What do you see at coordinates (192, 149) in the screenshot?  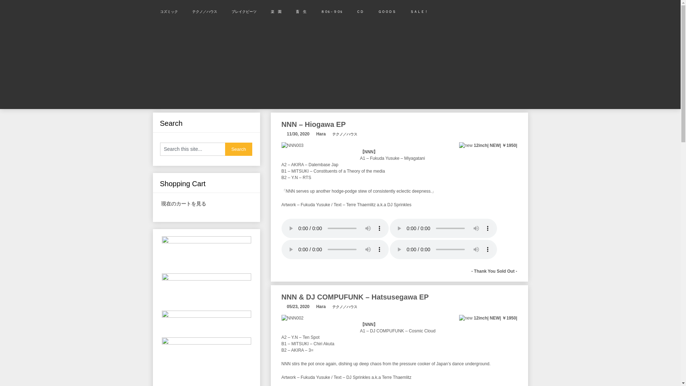 I see `Search this site...` at bounding box center [192, 149].